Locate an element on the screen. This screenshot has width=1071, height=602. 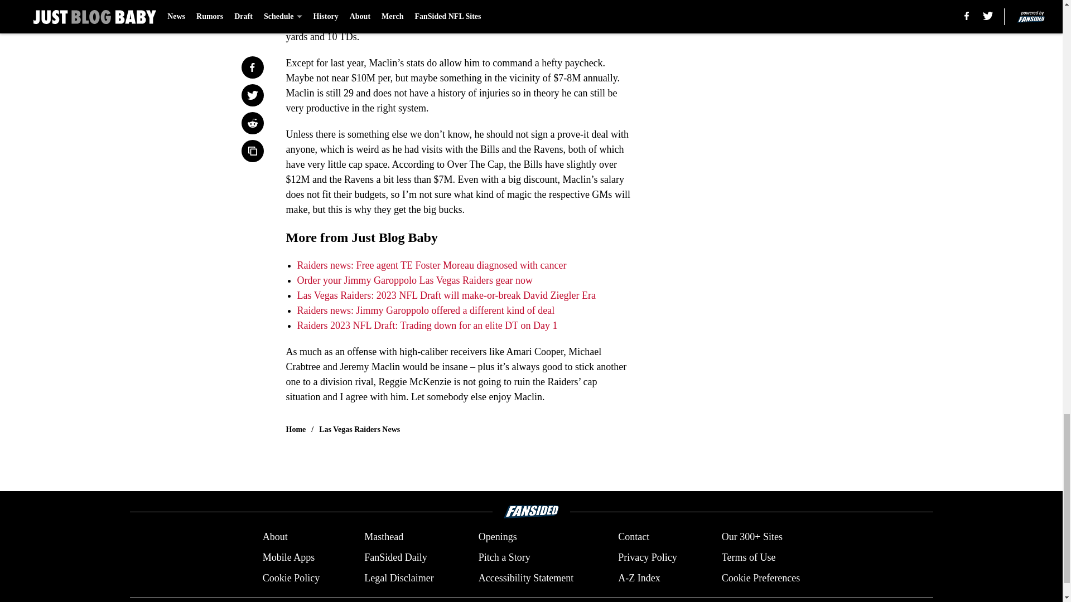
A-Z Index is located at coordinates (638, 577).